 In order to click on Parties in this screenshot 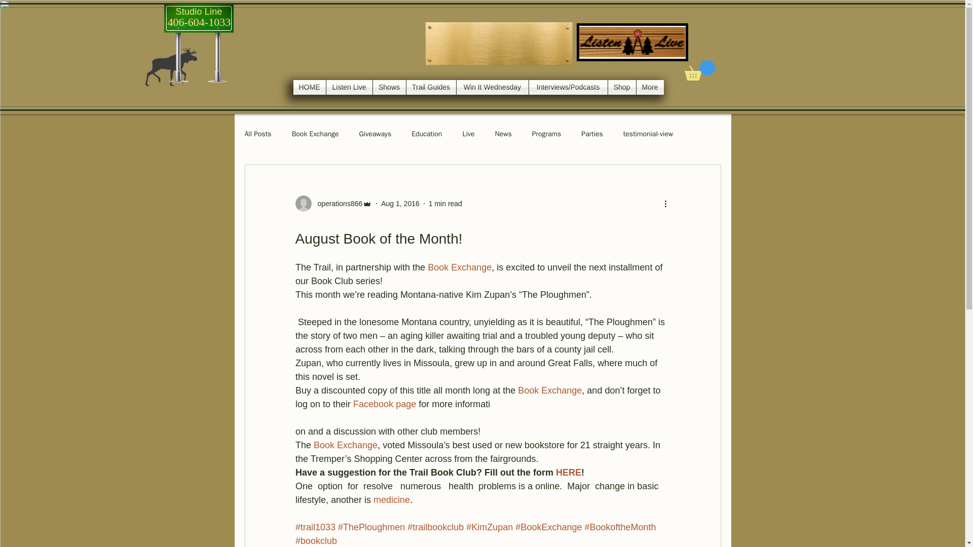, I will do `click(592, 134)`.